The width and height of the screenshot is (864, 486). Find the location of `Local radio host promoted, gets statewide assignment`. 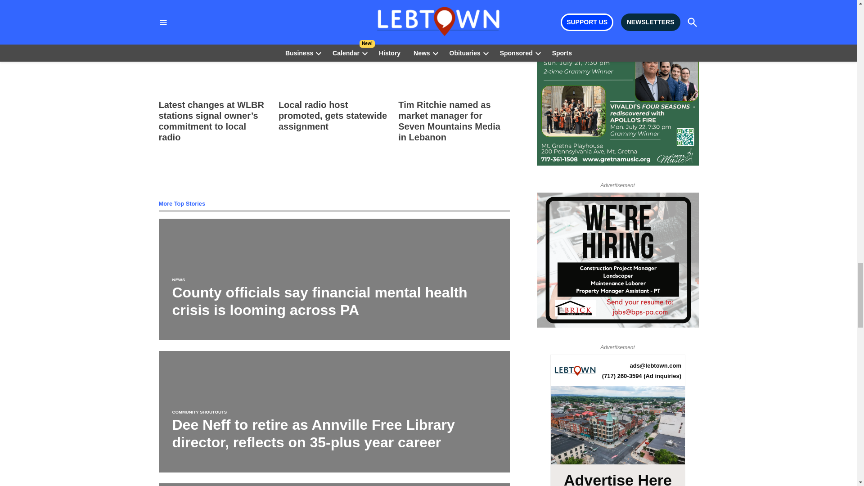

Local radio host promoted, gets statewide assignment is located at coordinates (333, 115).